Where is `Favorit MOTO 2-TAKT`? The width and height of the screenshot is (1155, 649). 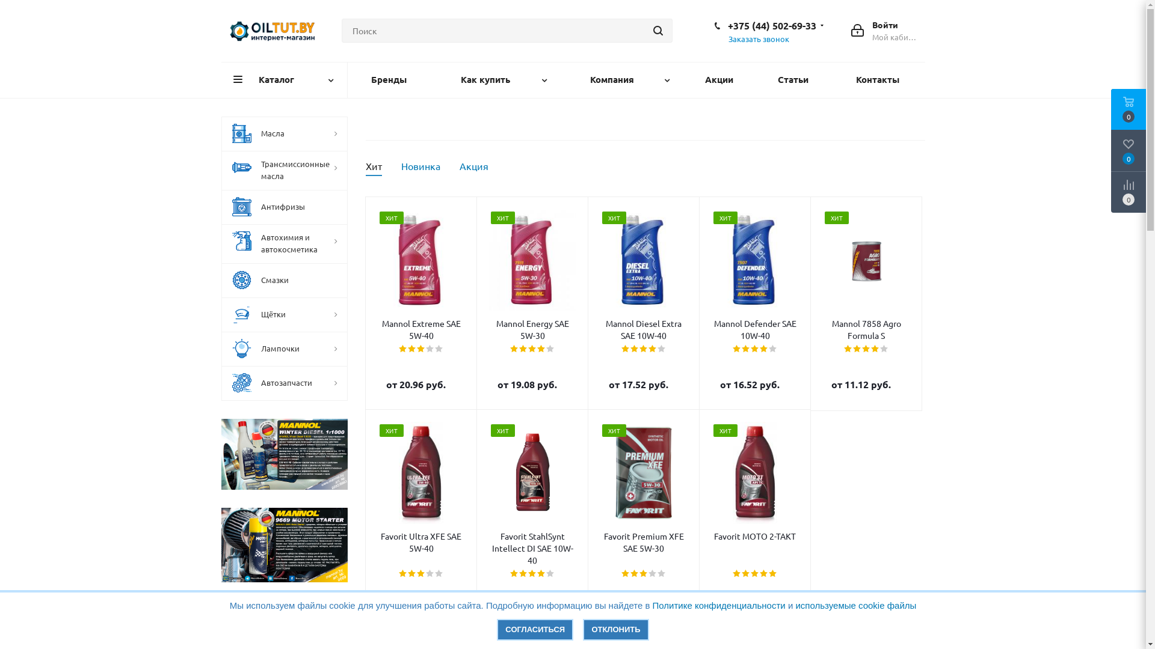
Favorit MOTO 2-TAKT is located at coordinates (754, 536).